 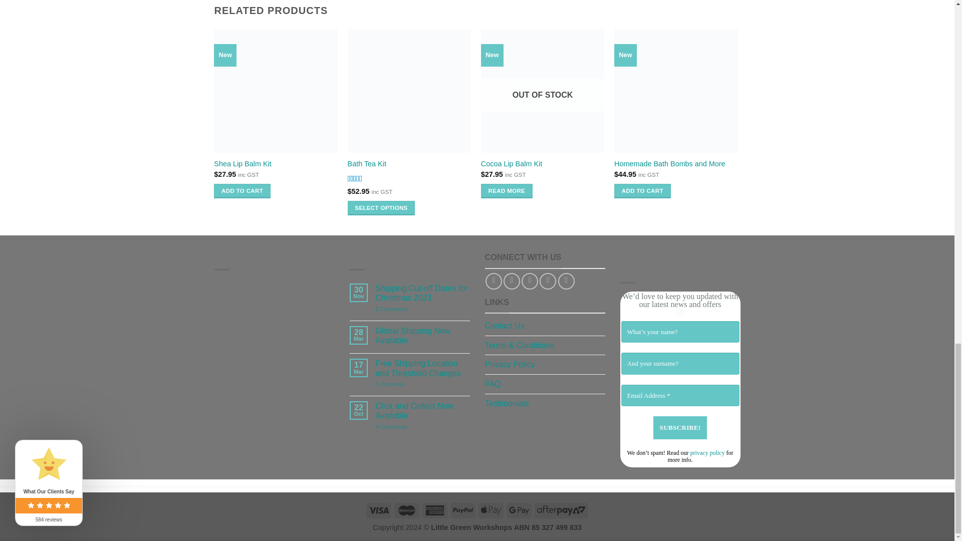 I want to click on Subscribe!, so click(x=680, y=427).